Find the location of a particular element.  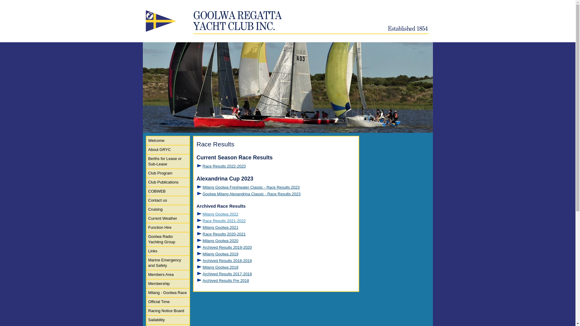

Archived Results Pre 2018 is located at coordinates (226, 281).